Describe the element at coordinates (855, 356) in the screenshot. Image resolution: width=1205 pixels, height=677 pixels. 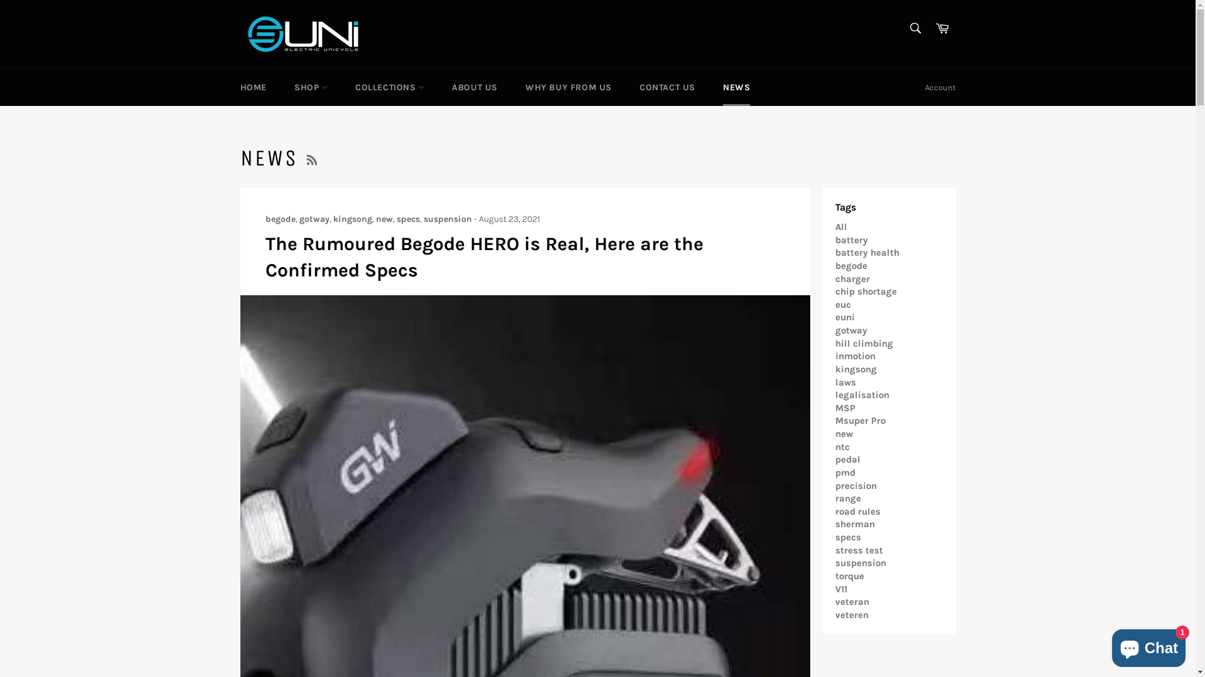
I see `inmotion` at that location.